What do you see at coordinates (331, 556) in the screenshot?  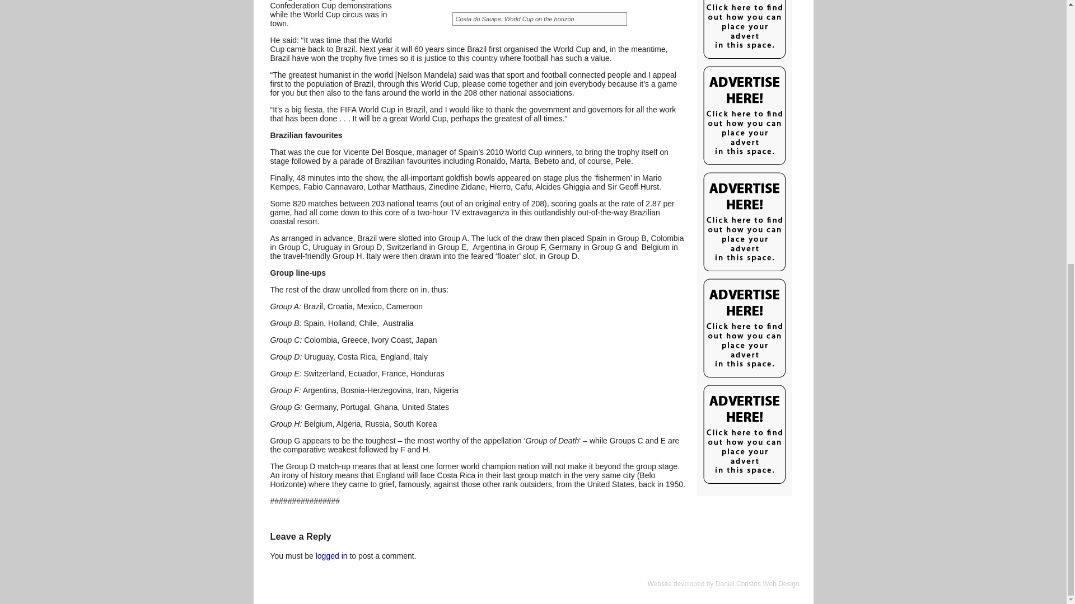 I see `logged in` at bounding box center [331, 556].